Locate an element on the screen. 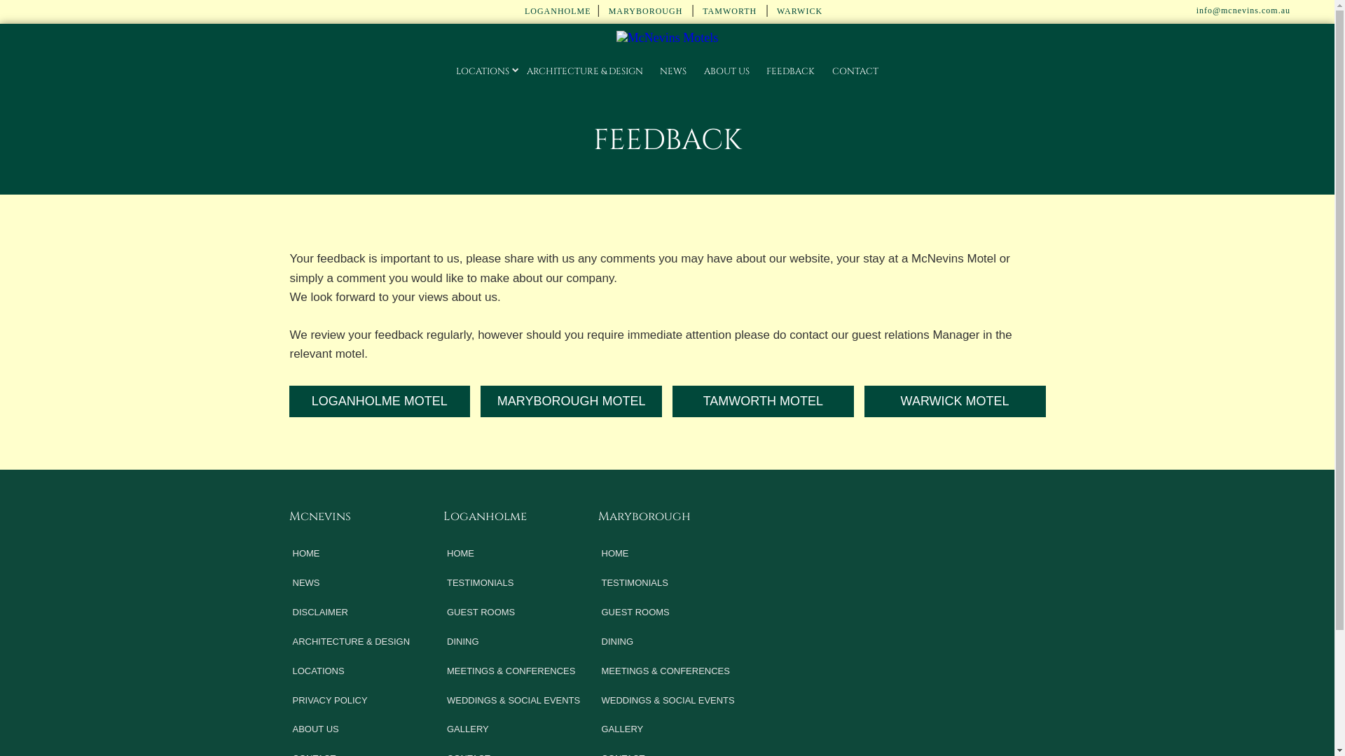 This screenshot has width=1345, height=756. GUEST ROOMS is located at coordinates (675, 612).